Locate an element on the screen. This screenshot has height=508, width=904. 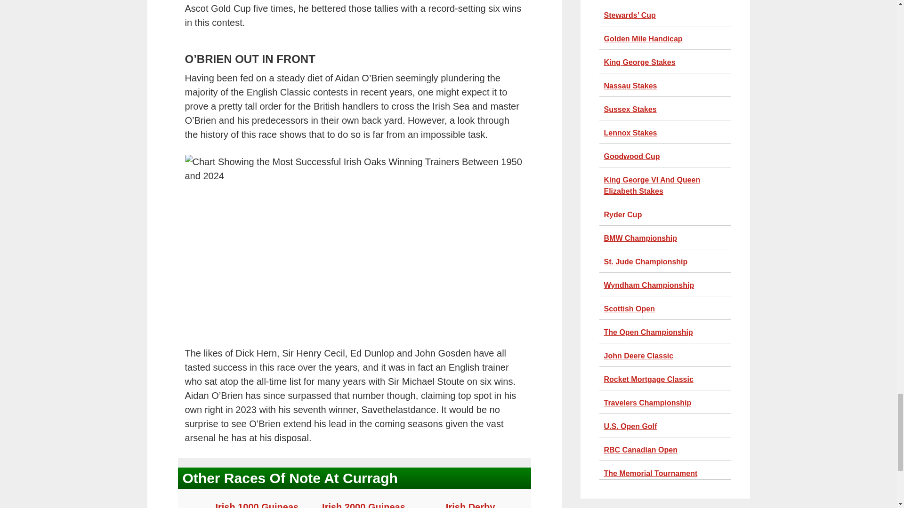
Nassau Stakes - Updated Friday, August 30 2024, 10:58 is located at coordinates (630, 86).